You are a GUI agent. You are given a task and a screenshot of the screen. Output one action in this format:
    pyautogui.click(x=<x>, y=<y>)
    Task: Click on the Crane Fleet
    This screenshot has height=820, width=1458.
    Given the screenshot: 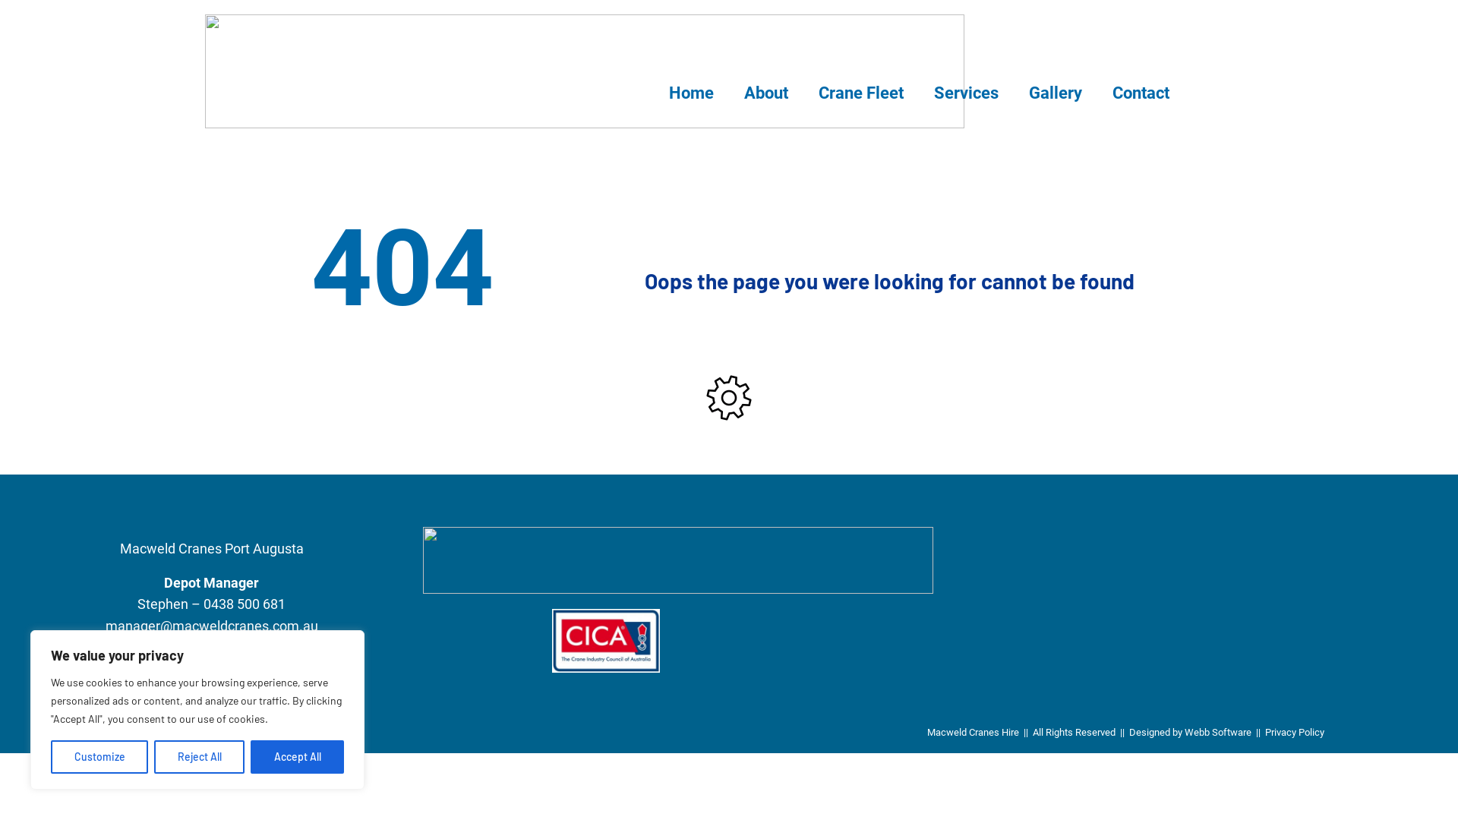 What is the action you would take?
    pyautogui.click(x=861, y=93)
    